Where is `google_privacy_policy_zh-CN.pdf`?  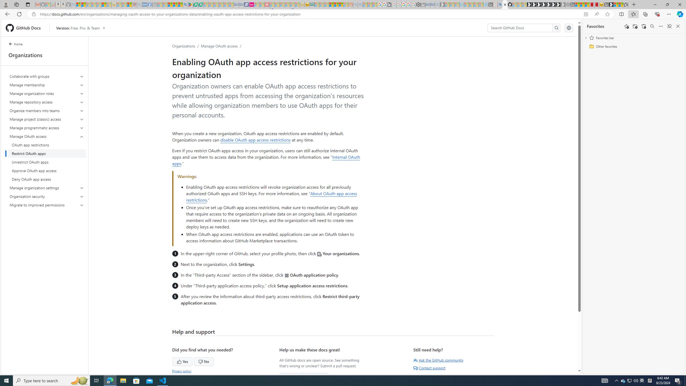 google_privacy_policy_zh-CN.pdf is located at coordinates (389, 5).